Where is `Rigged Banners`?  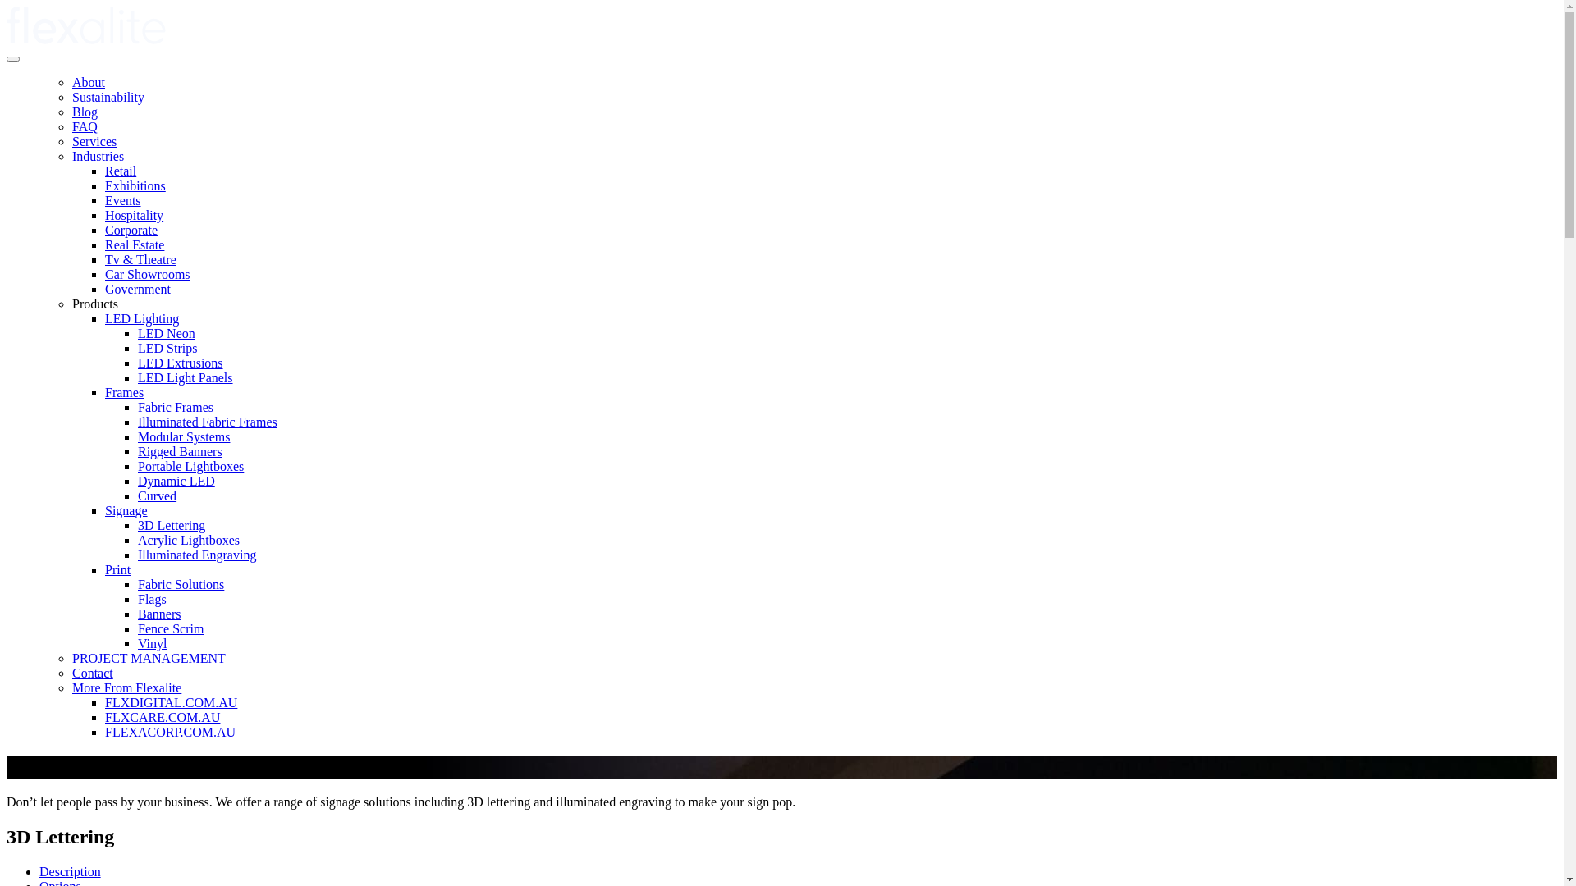 Rigged Banners is located at coordinates (181, 451).